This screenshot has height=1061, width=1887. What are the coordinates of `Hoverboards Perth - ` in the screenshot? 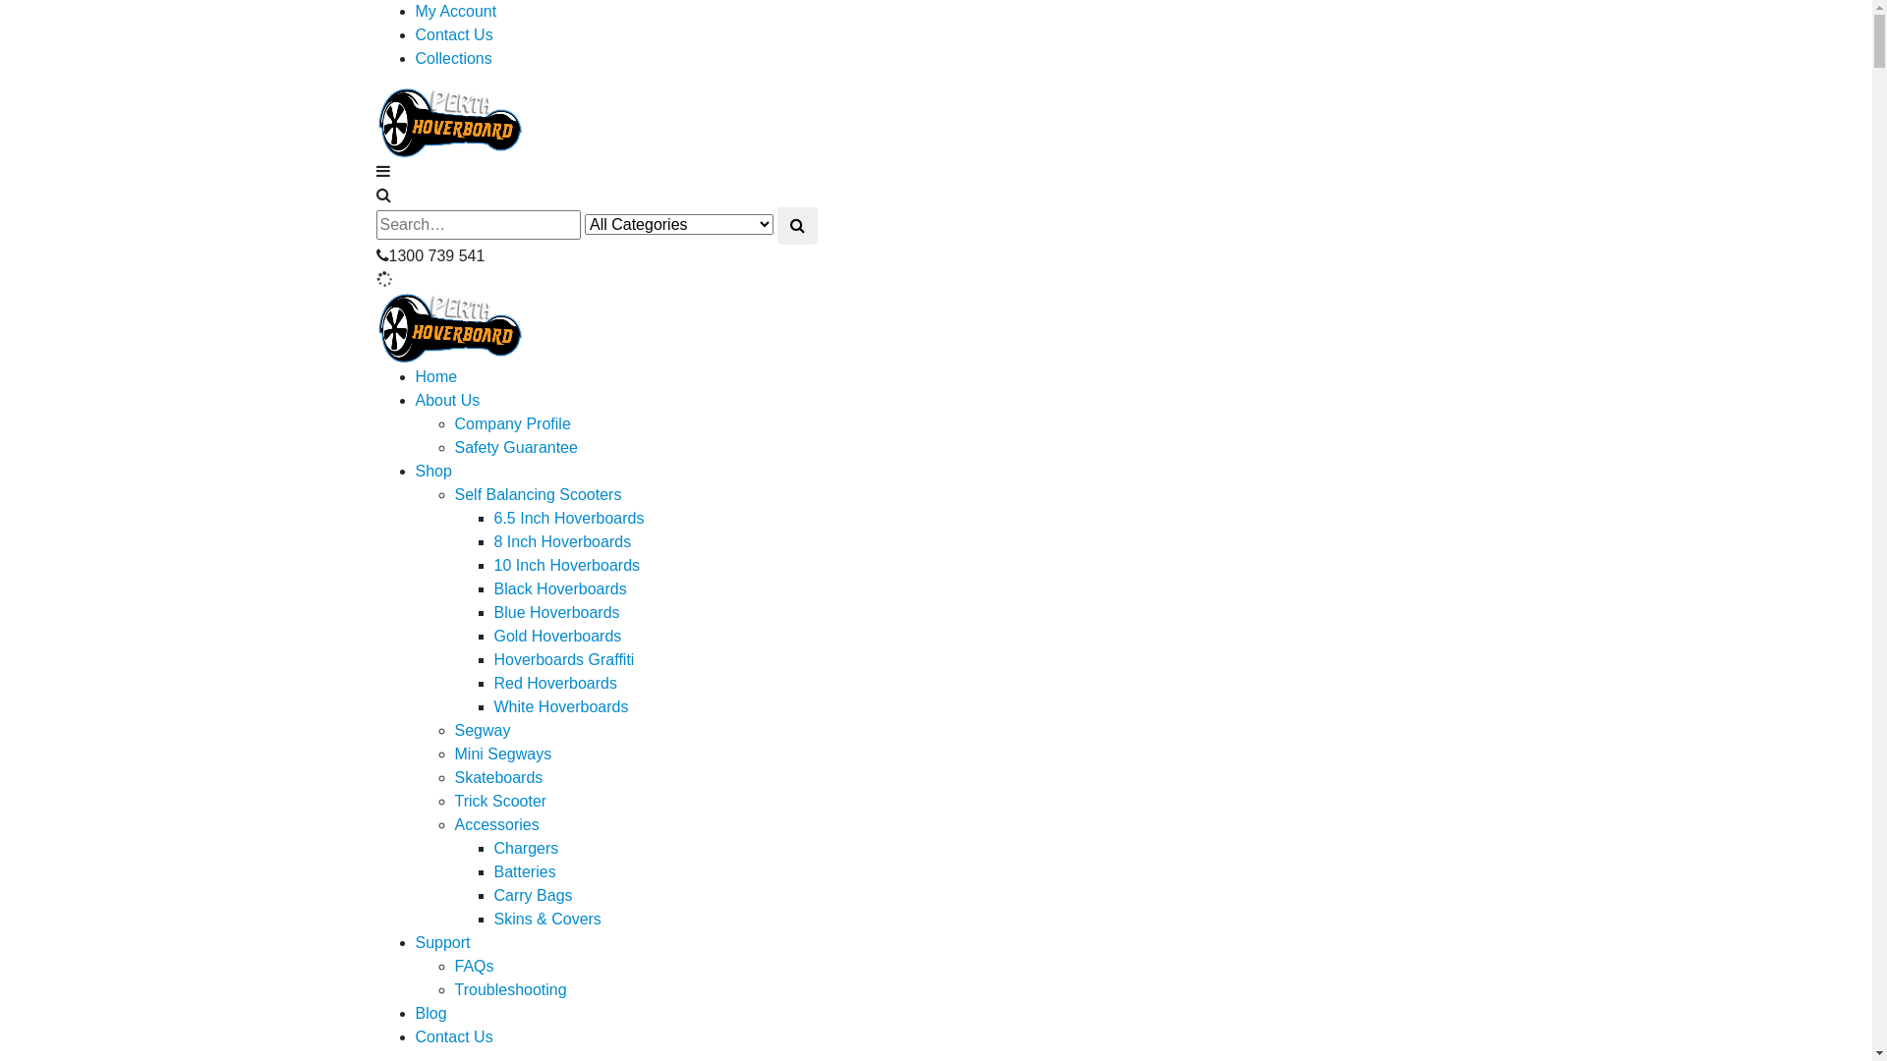 It's located at (449, 328).